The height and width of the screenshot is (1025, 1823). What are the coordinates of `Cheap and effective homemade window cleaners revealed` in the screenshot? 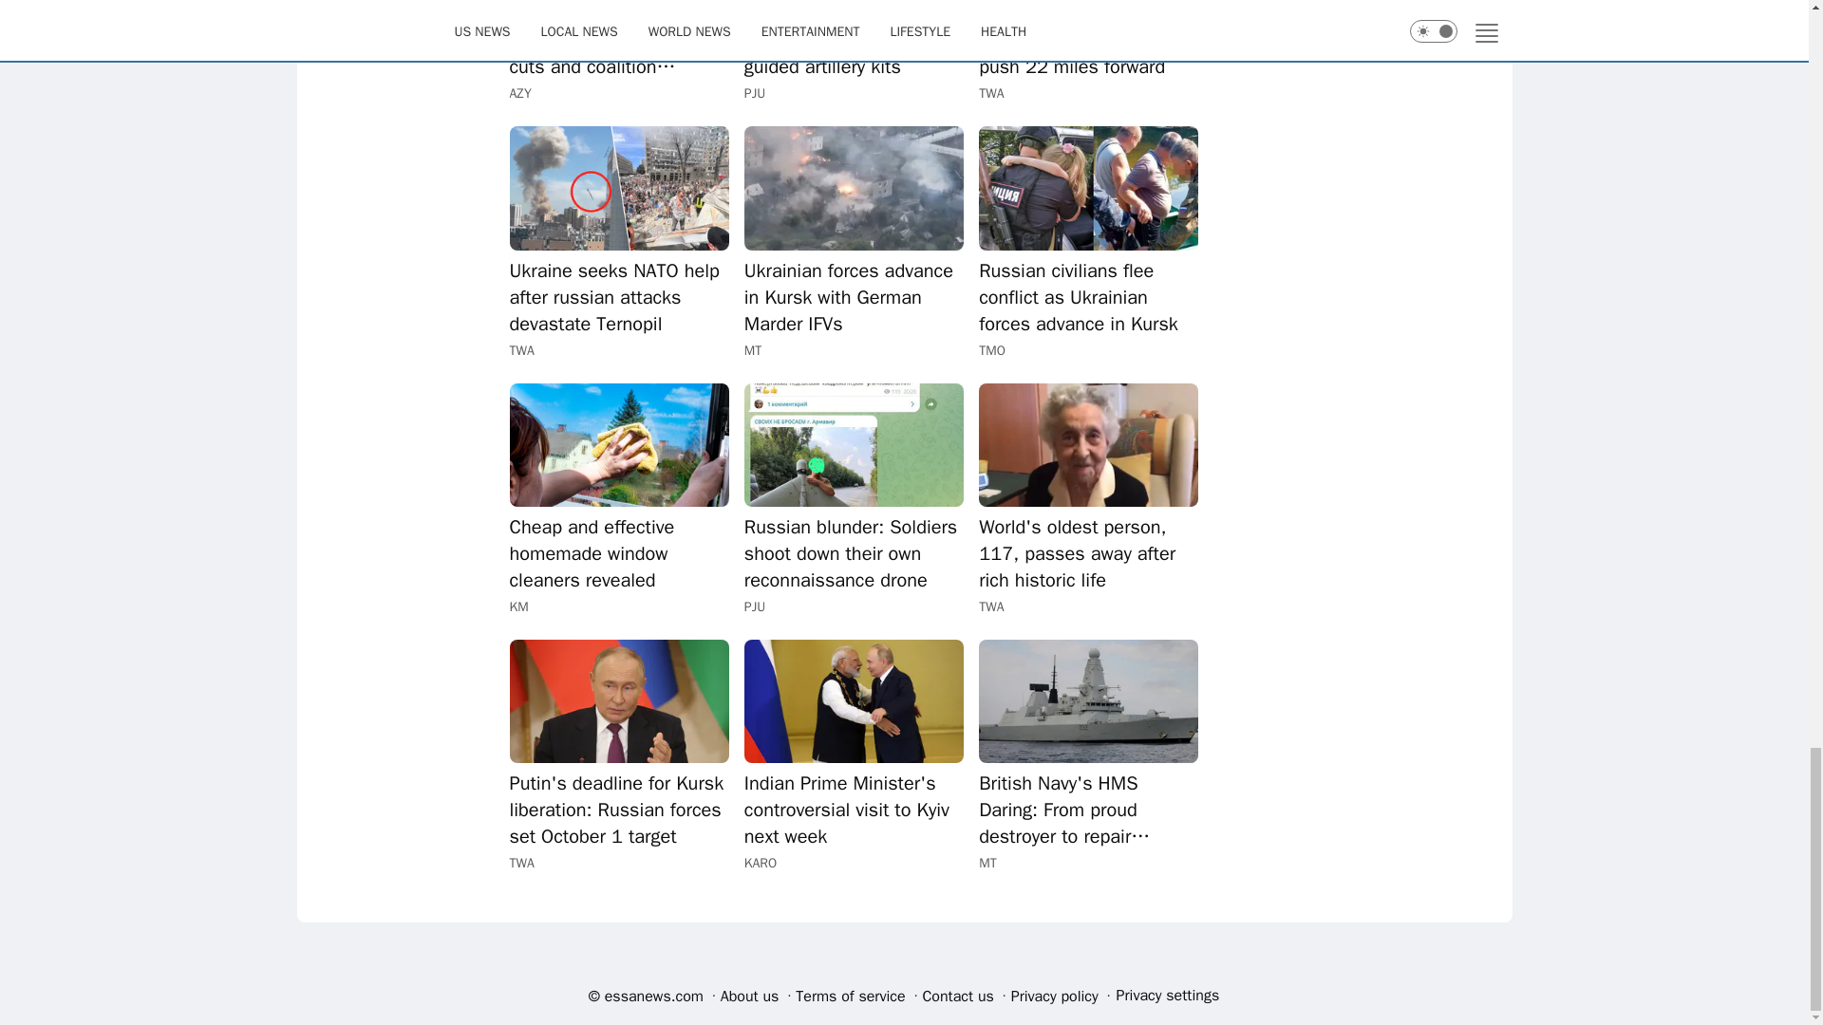 It's located at (617, 444).